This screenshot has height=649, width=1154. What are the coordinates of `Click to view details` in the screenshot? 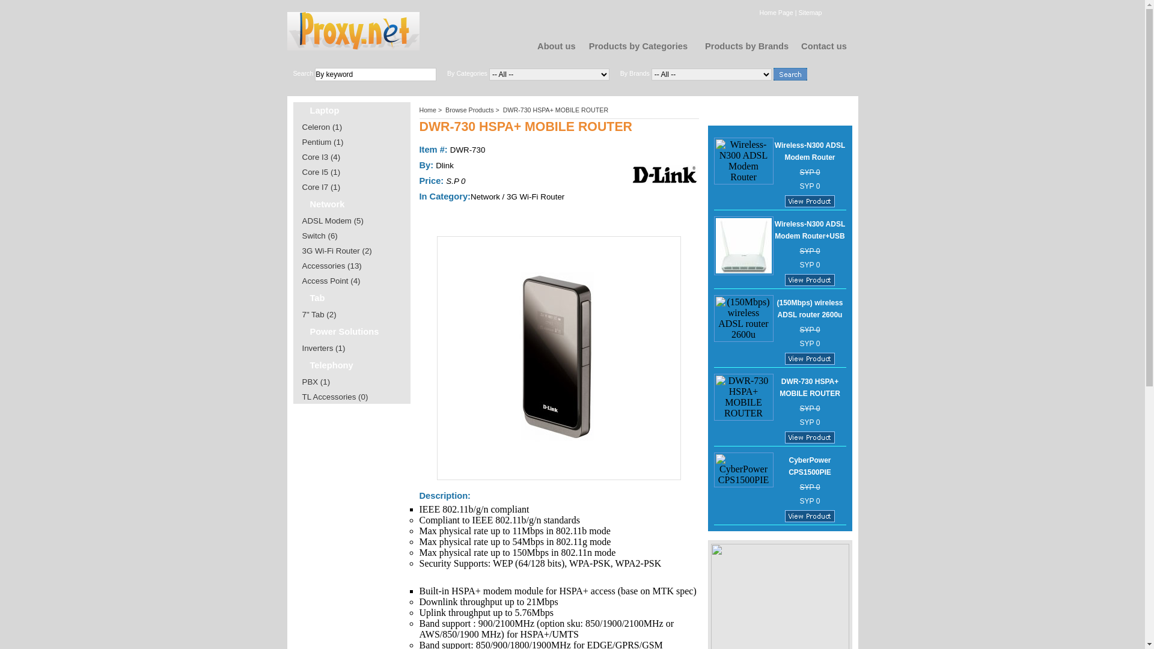 It's located at (810, 516).